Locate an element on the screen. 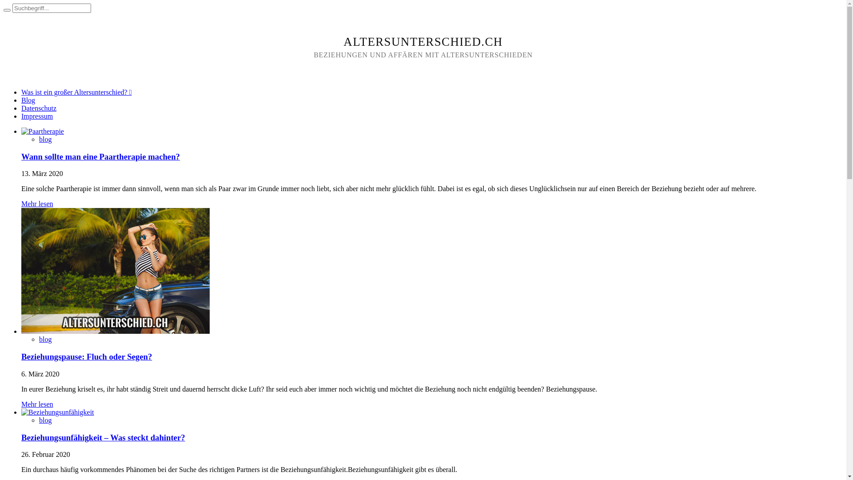 Image resolution: width=853 pixels, height=480 pixels. Mehr lesen is located at coordinates (37, 404).